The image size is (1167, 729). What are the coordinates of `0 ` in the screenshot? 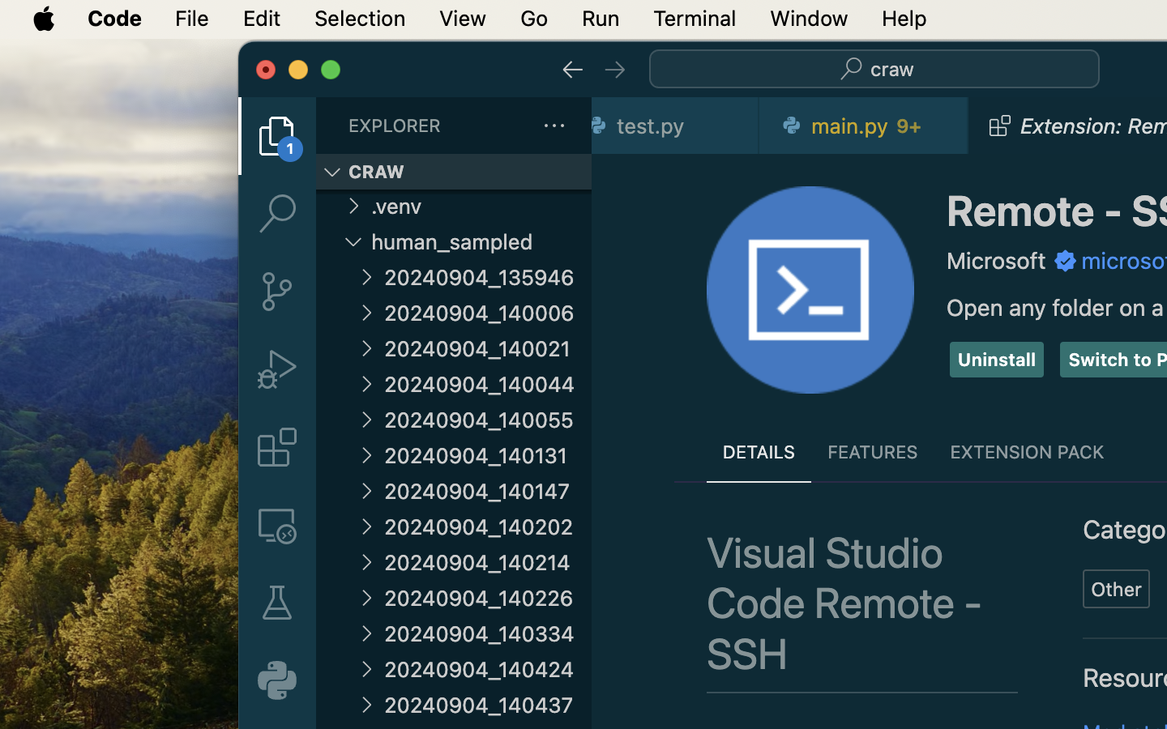 It's located at (277, 525).